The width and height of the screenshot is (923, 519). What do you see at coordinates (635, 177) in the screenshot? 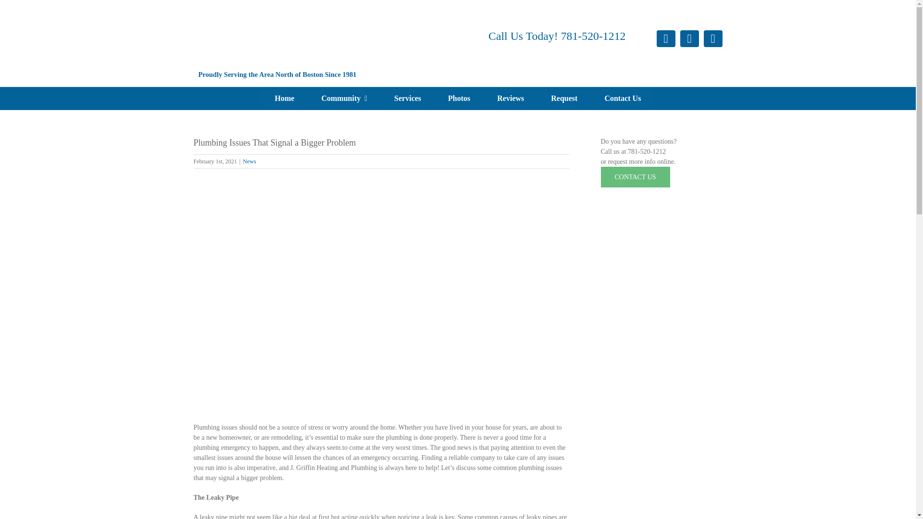
I see `CONTACT US` at bounding box center [635, 177].